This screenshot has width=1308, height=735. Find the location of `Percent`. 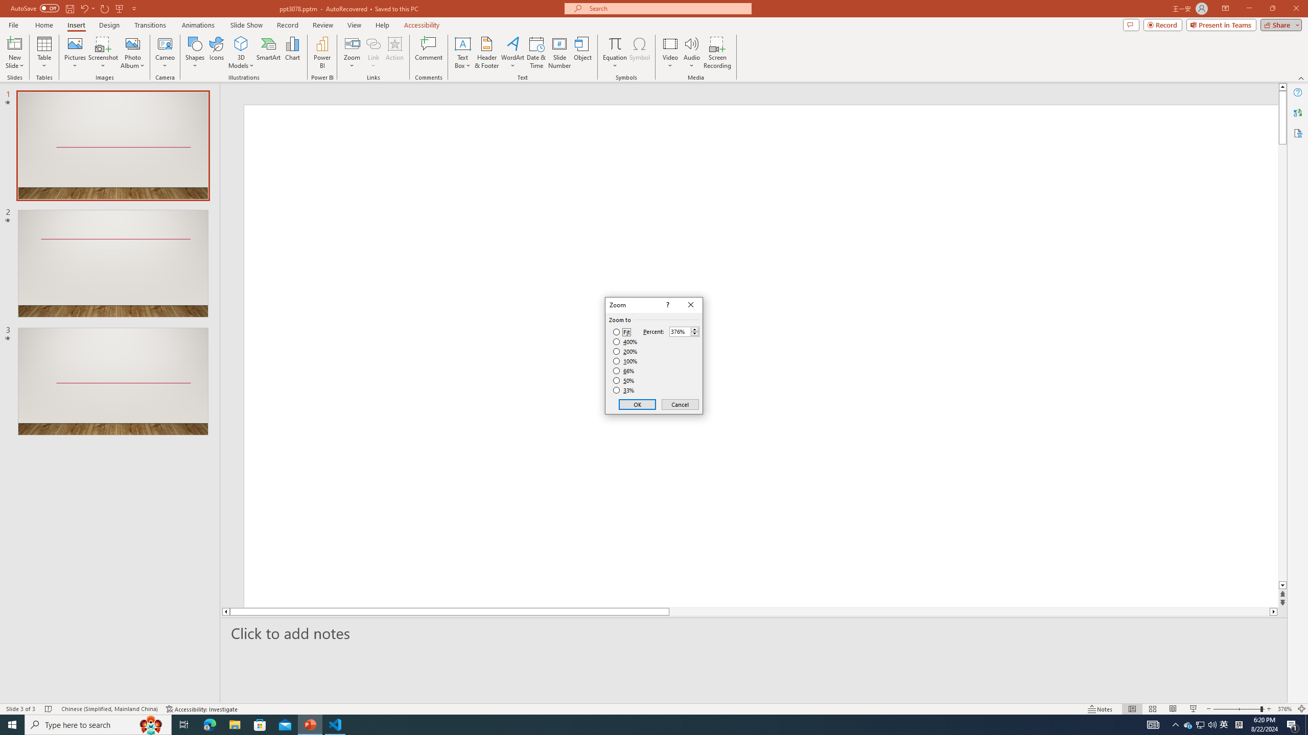

Percent is located at coordinates (685, 331).